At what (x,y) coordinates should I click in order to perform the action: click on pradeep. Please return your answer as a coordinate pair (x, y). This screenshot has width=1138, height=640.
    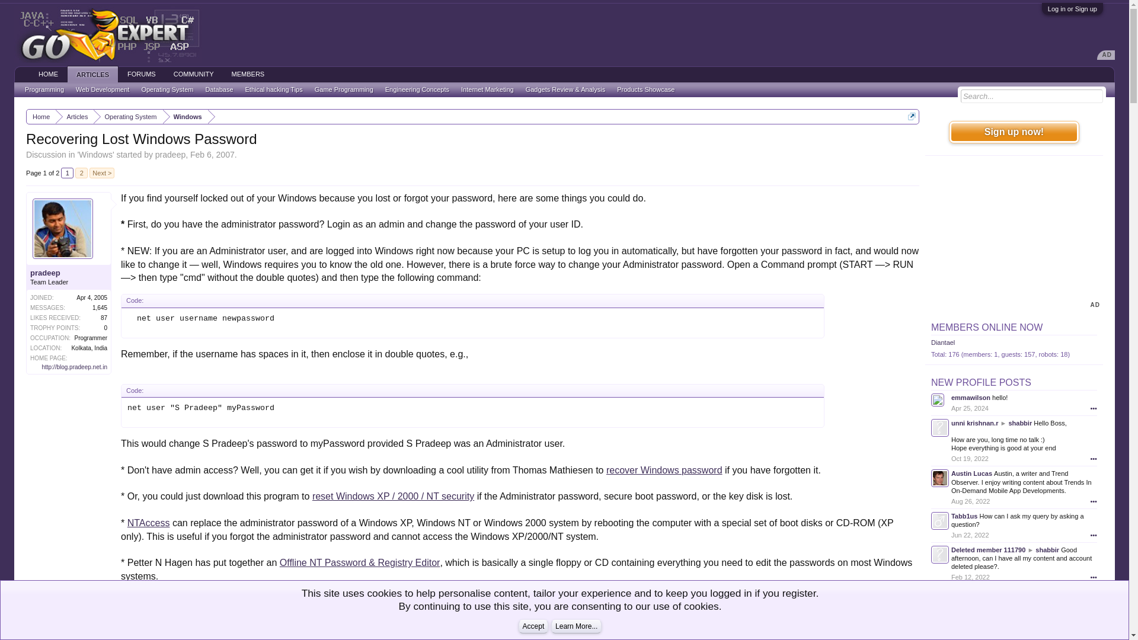
    Looking at the image, I should click on (69, 273).